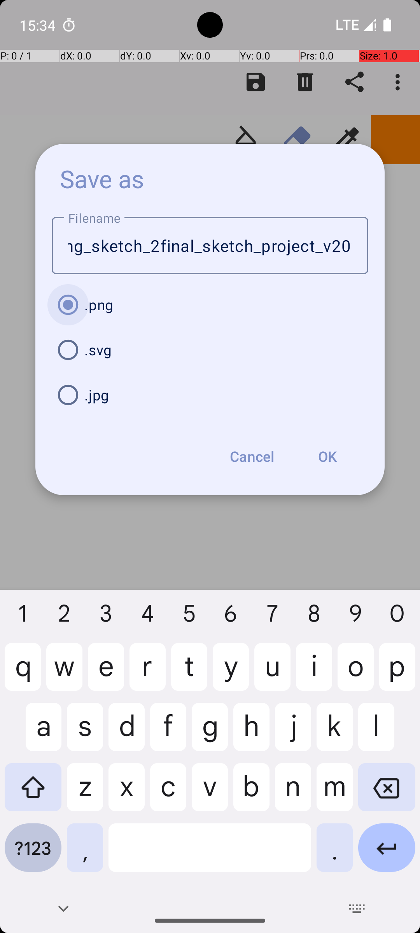 The width and height of the screenshot is (420, 933). Describe the element at coordinates (210, 246) in the screenshot. I see `image_2023_10_1drawdrawing_sketch_2final_sketch_project_v2023_10_01_finaling_sketch_20235_15_34_11` at that location.